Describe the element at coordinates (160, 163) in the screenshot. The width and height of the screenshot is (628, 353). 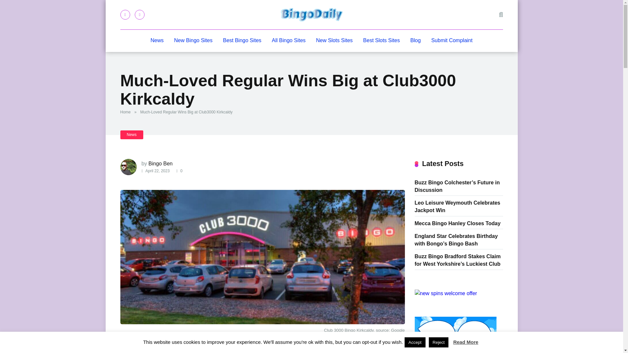
I see `Posts by Bingo Ben` at that location.